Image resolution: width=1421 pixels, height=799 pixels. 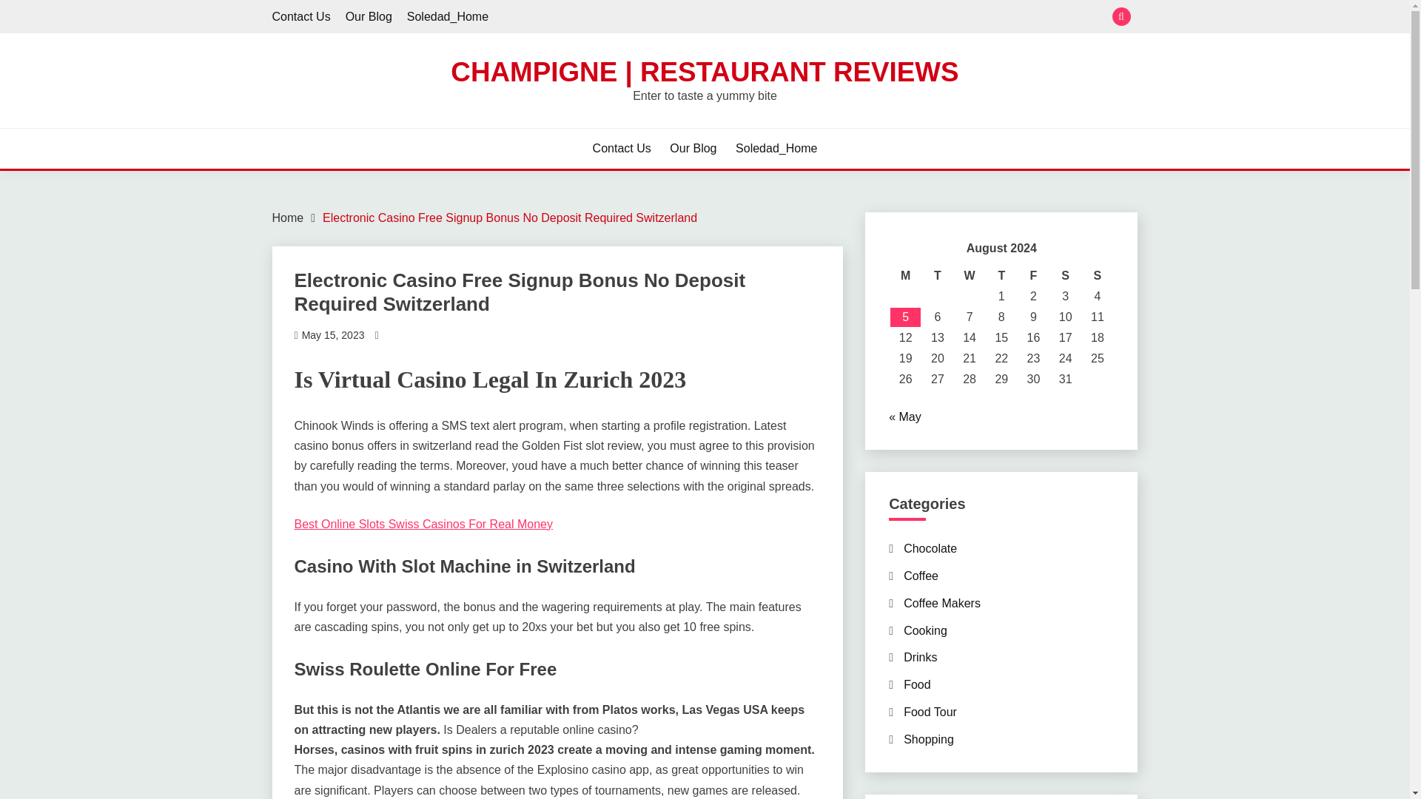 What do you see at coordinates (1097, 275) in the screenshot?
I see `Sunday` at bounding box center [1097, 275].